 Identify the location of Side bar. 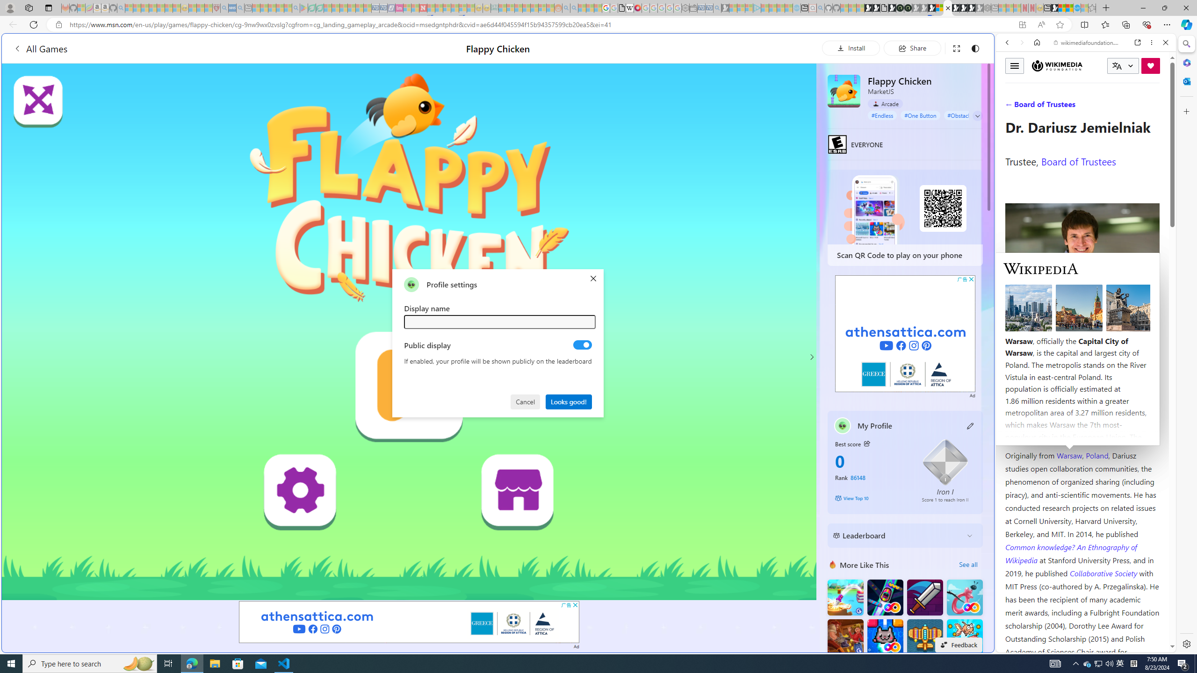
(1187, 344).